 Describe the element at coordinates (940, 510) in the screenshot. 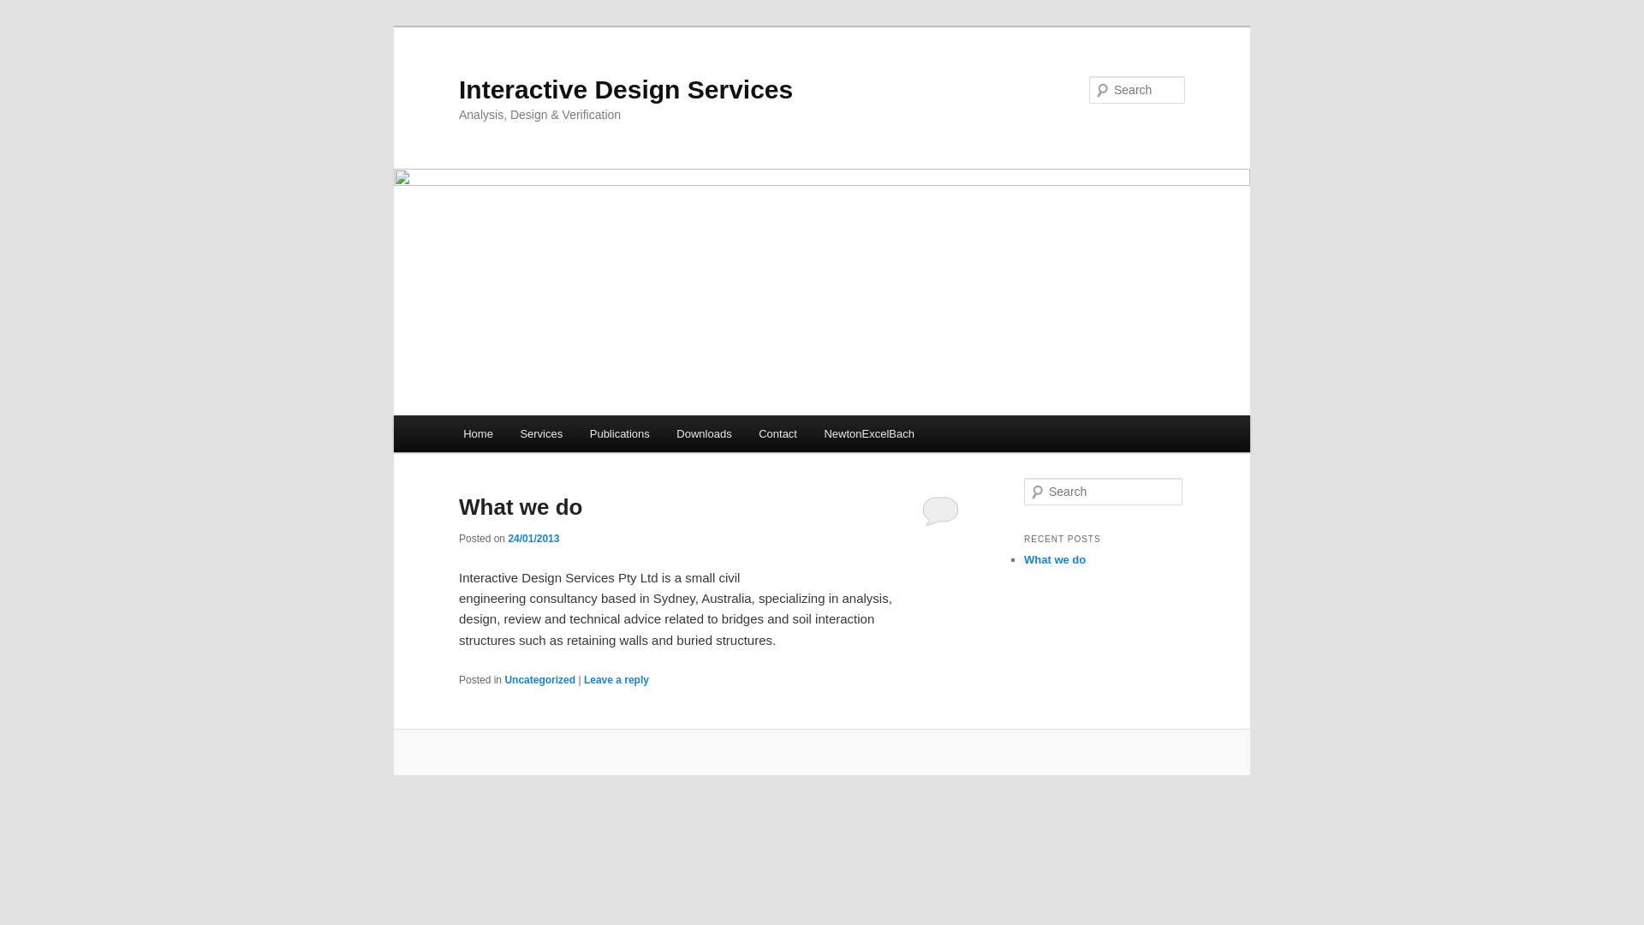

I see `Comment on What we do` at that location.